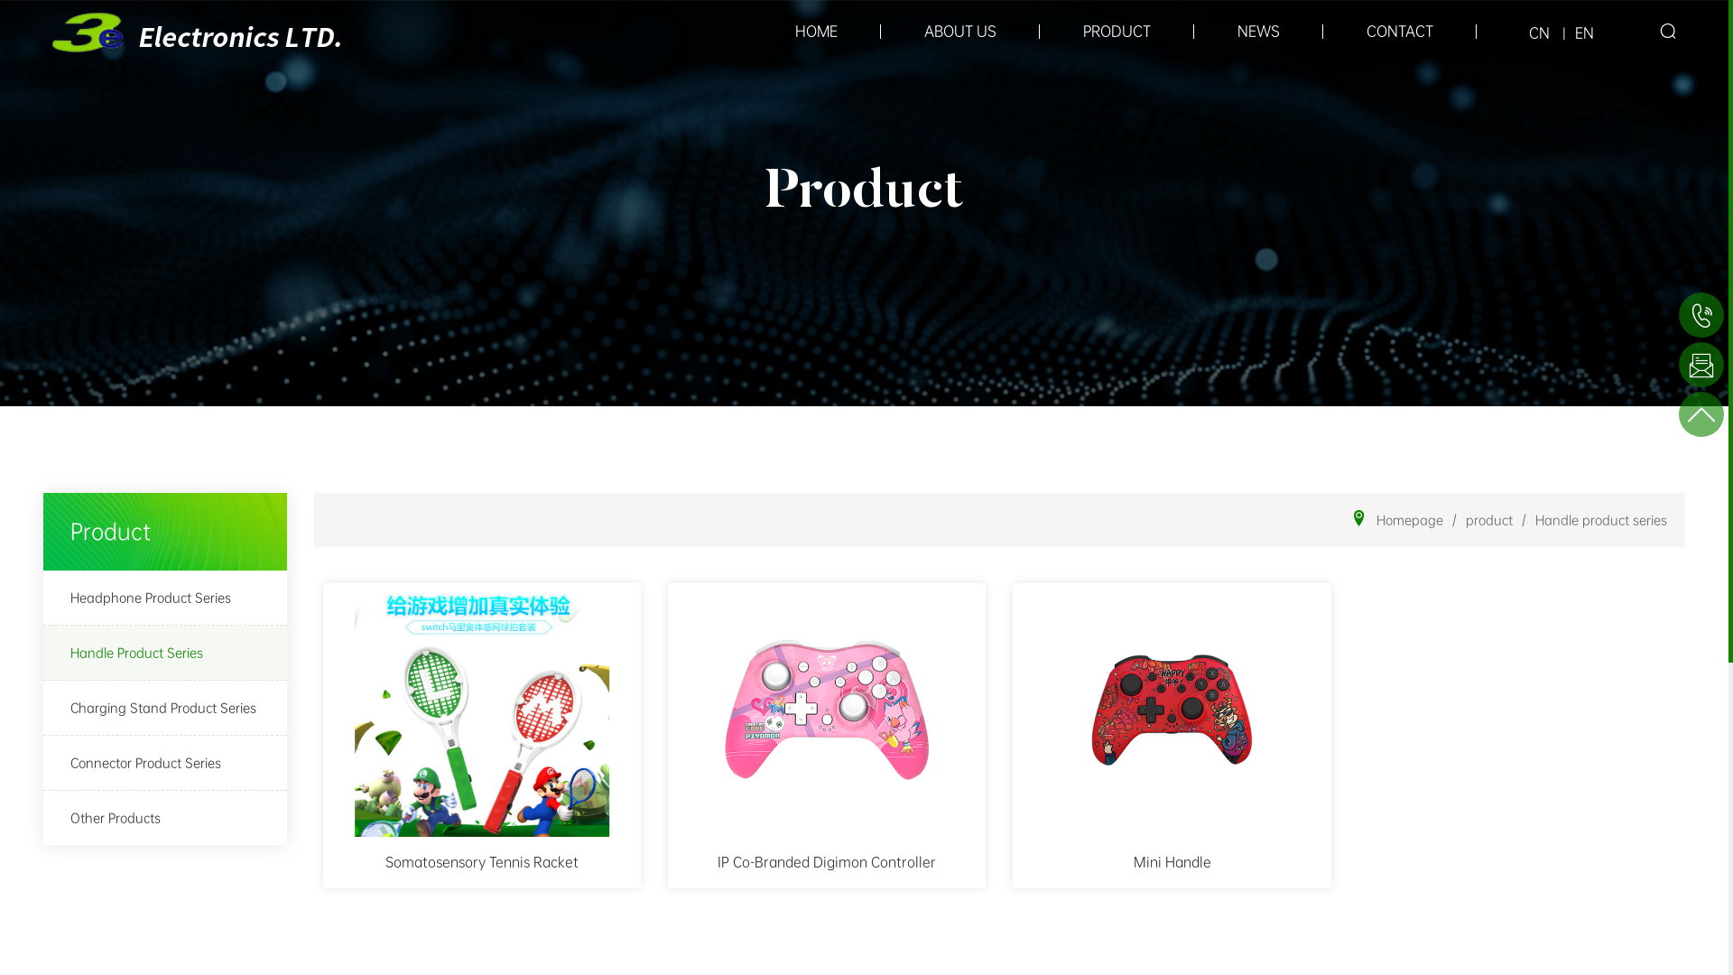  What do you see at coordinates (1489, 520) in the screenshot?
I see `product` at bounding box center [1489, 520].